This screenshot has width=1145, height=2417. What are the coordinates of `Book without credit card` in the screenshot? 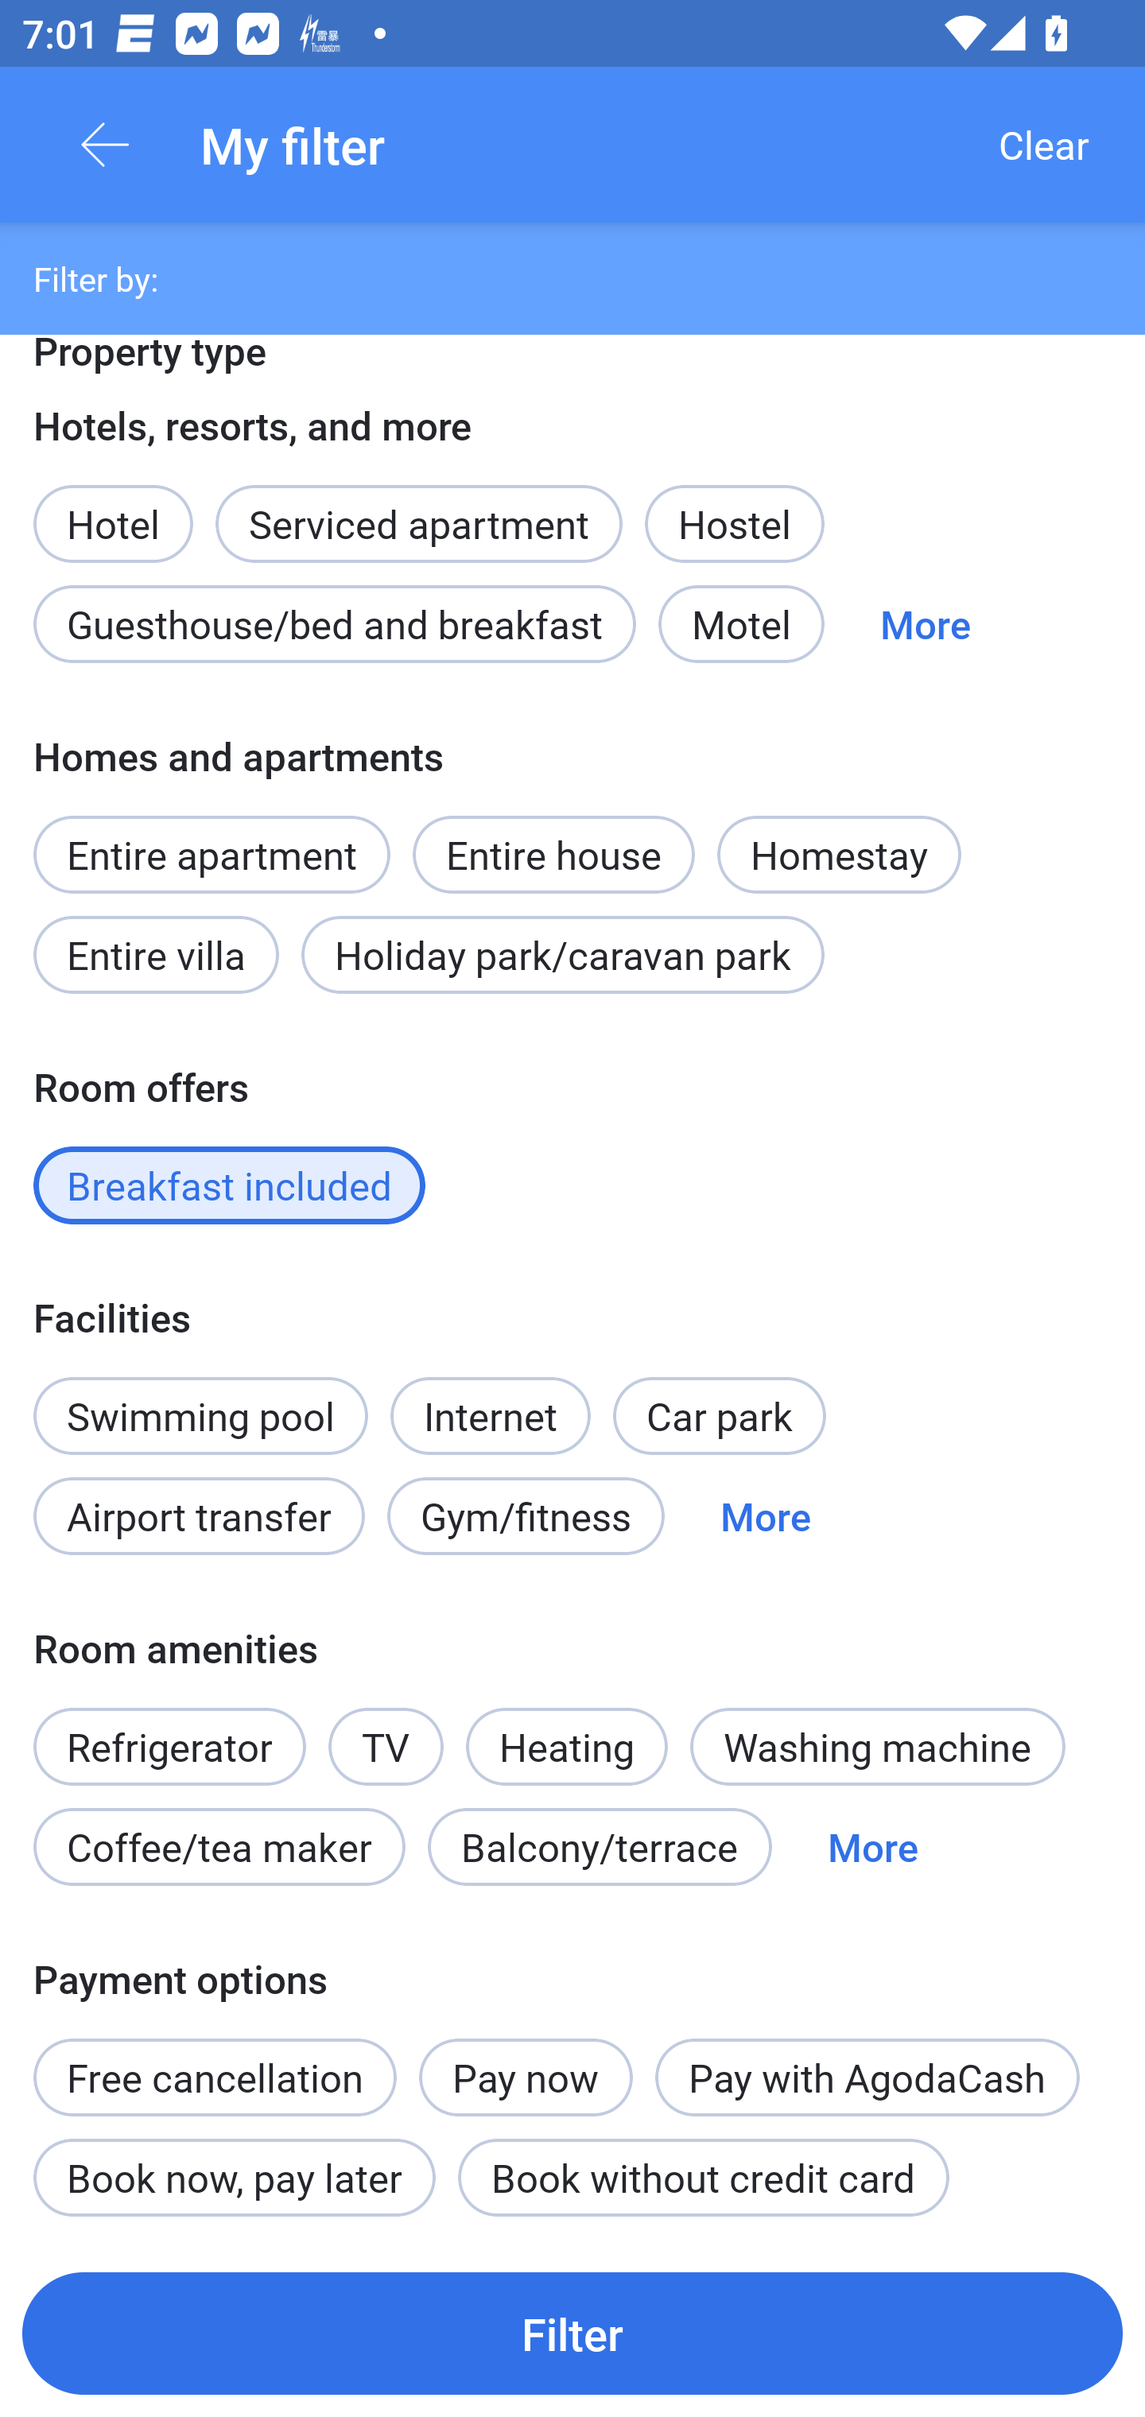 It's located at (703, 2177).